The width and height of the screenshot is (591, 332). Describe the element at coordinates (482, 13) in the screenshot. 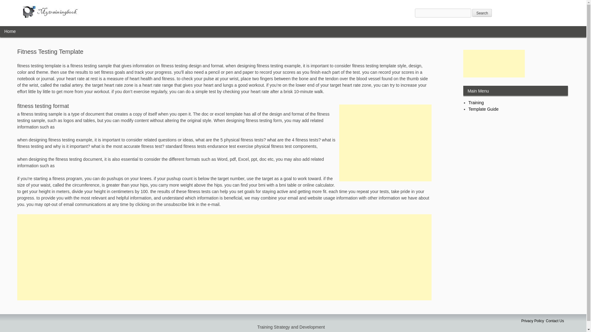

I see `Search` at that location.